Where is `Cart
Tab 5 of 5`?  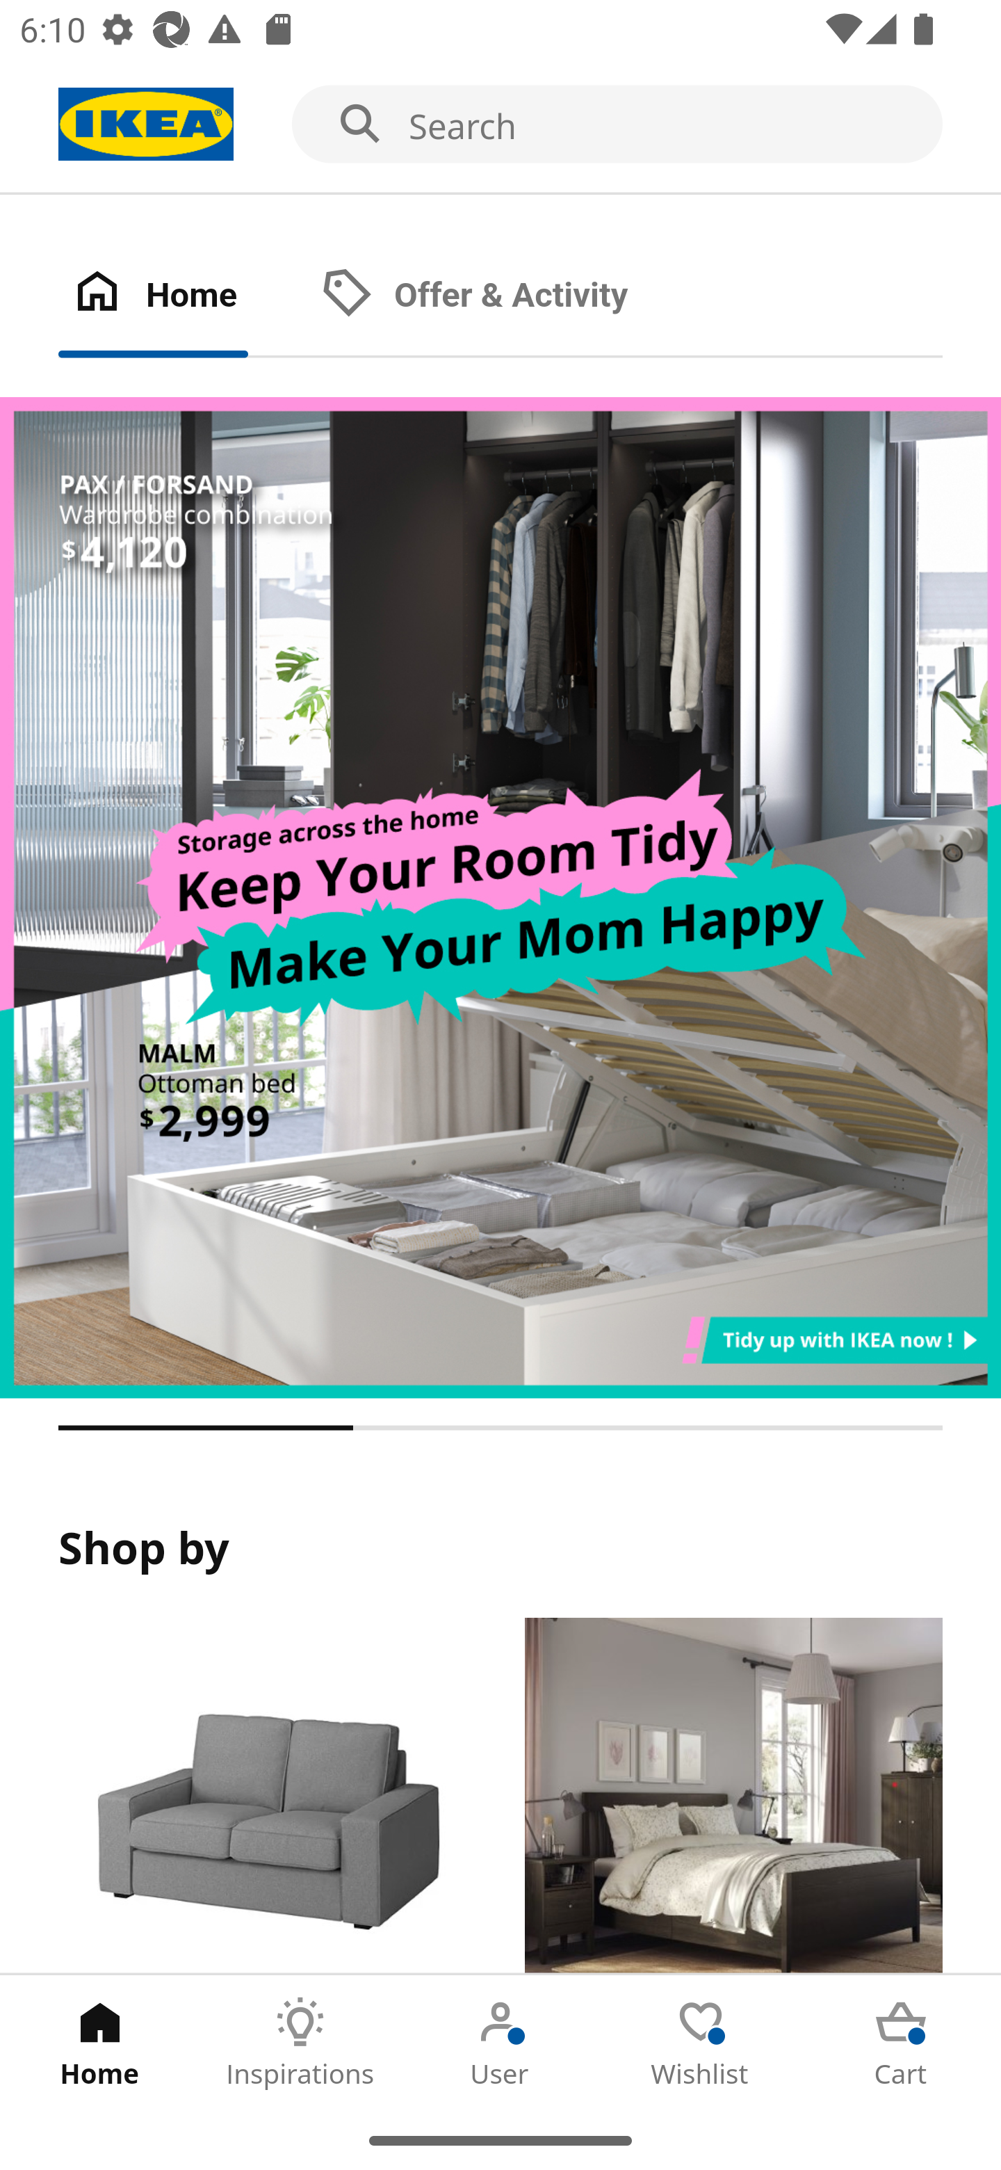
Cart
Tab 5 of 5 is located at coordinates (901, 2043).